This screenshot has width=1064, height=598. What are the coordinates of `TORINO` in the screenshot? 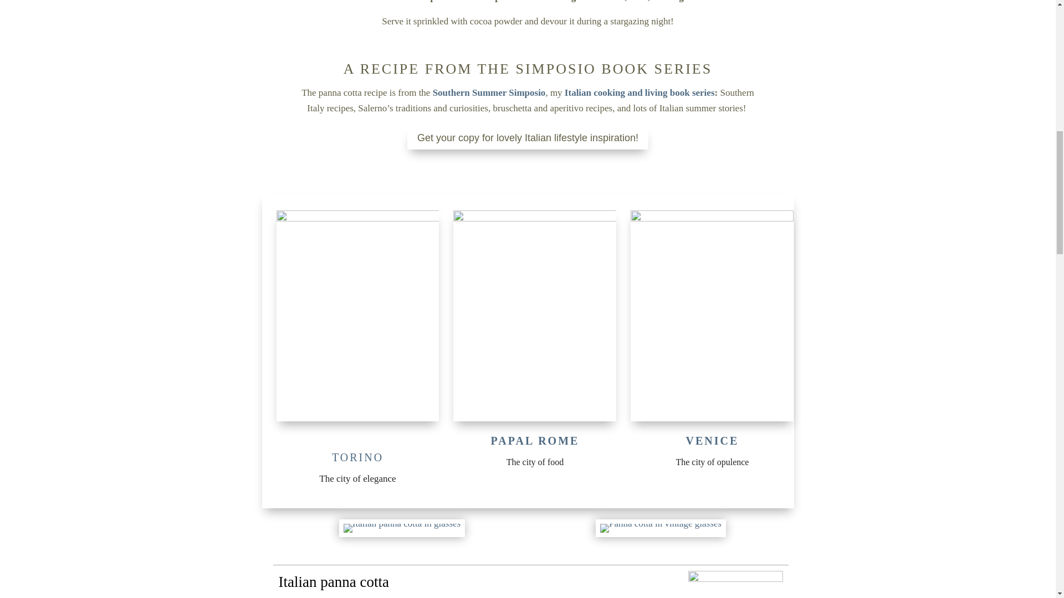 It's located at (357, 457).